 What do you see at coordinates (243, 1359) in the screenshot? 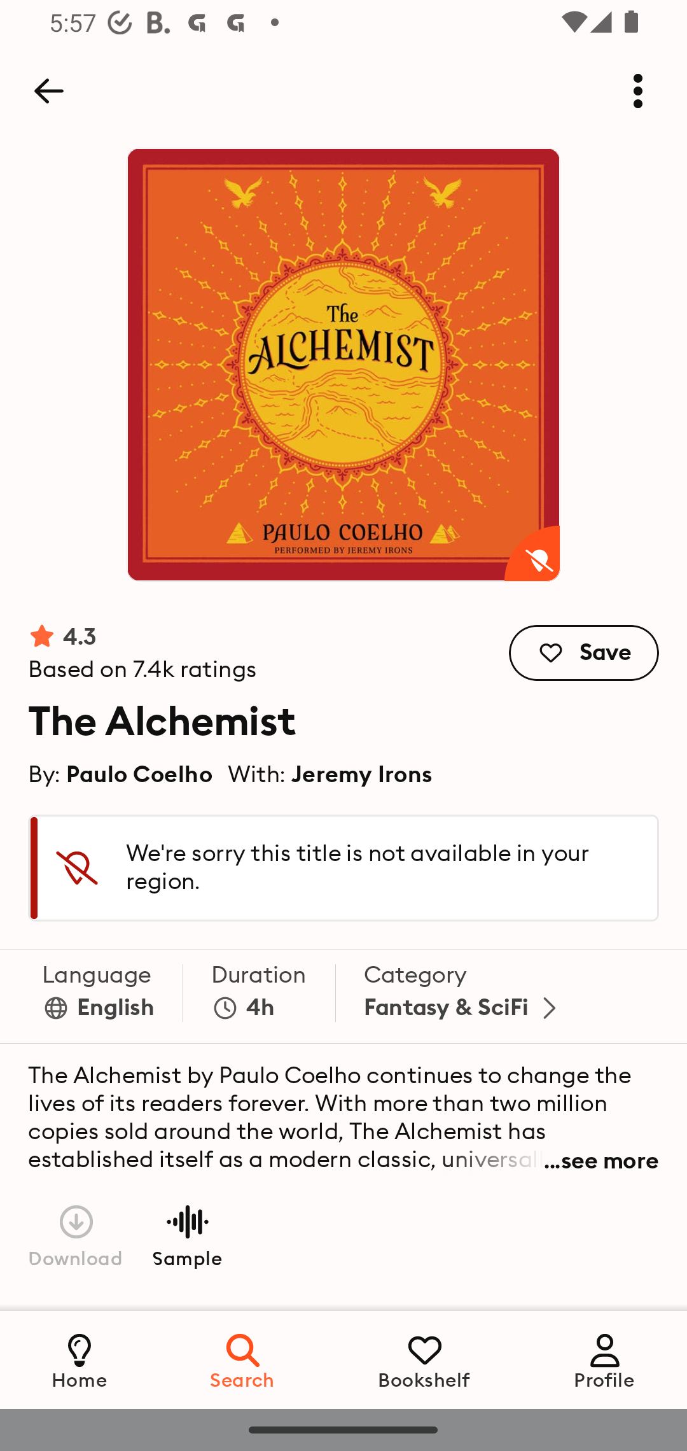
I see `Search` at bounding box center [243, 1359].